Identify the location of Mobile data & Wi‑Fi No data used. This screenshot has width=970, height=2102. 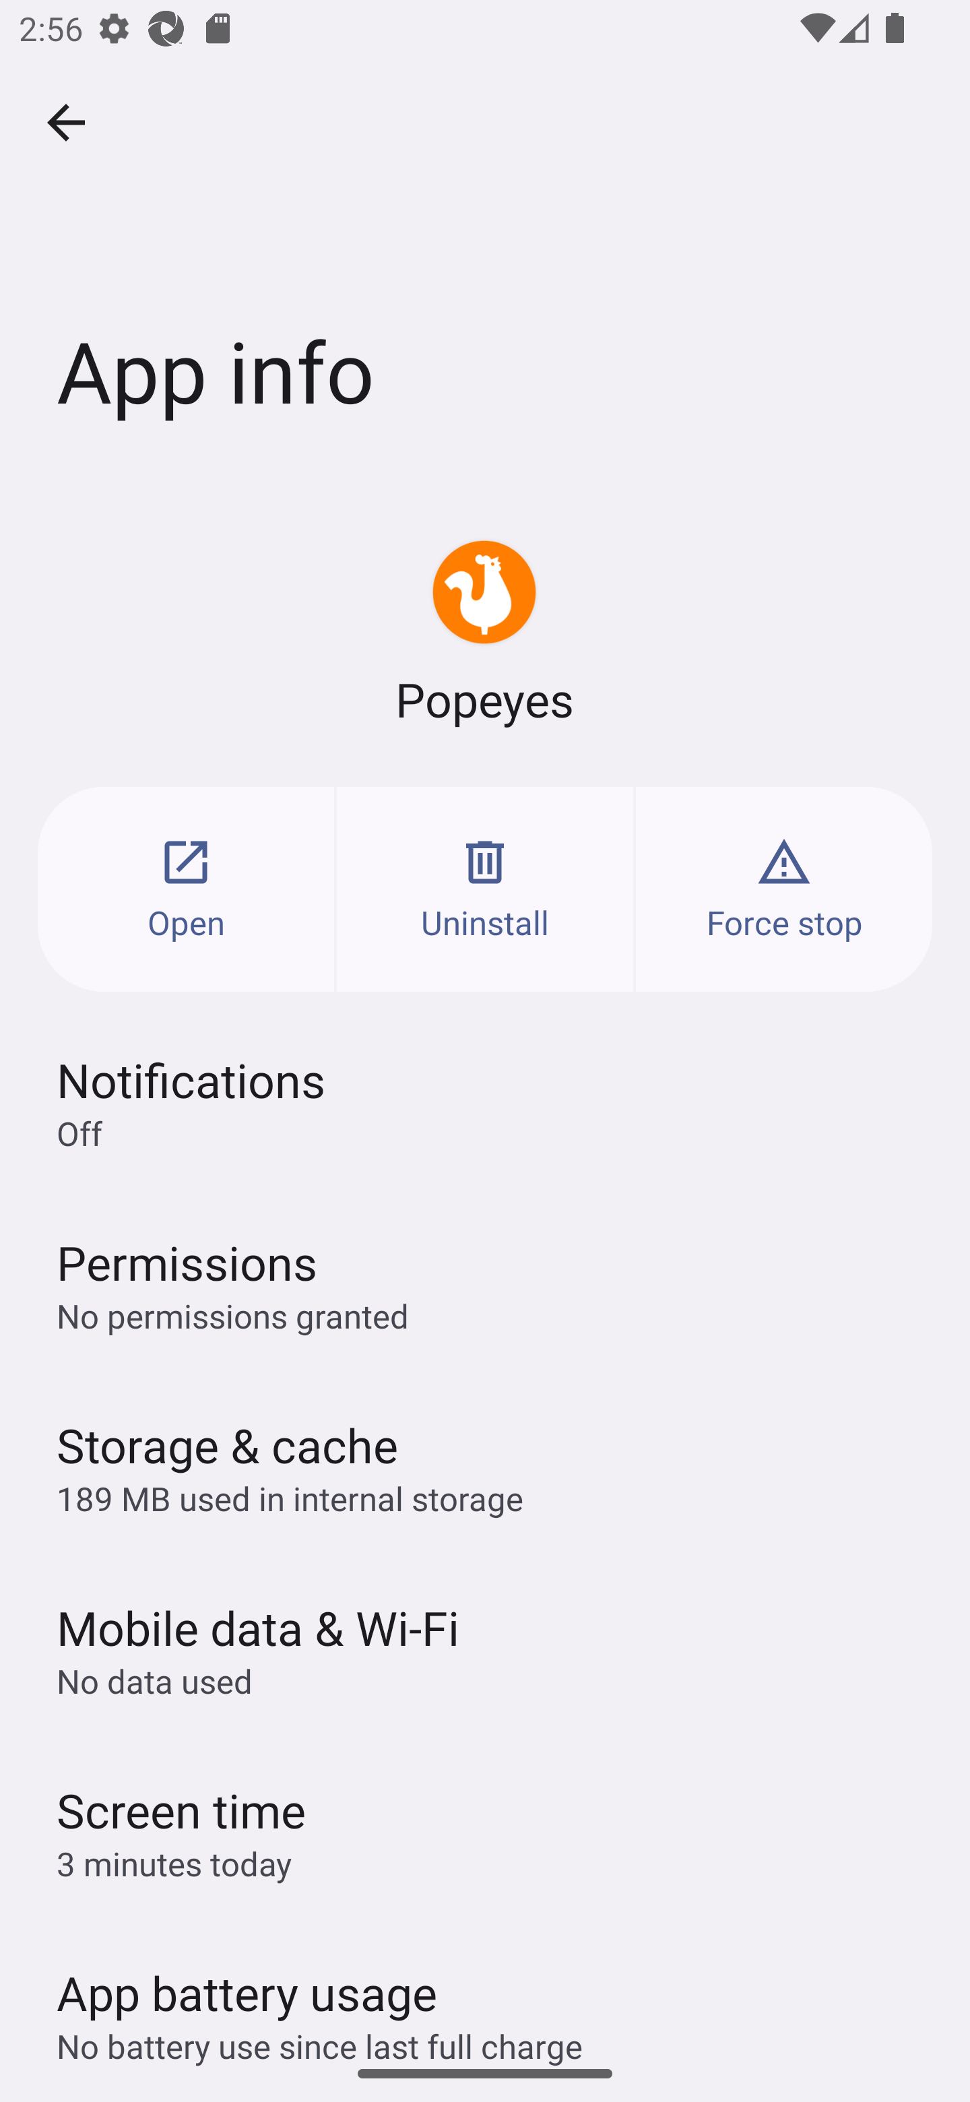
(485, 1649).